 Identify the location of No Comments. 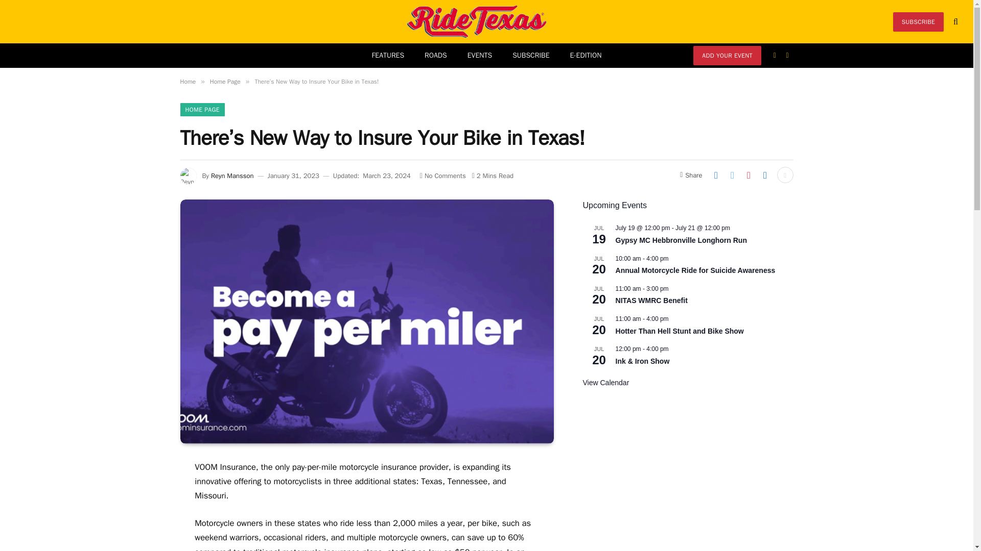
(442, 176).